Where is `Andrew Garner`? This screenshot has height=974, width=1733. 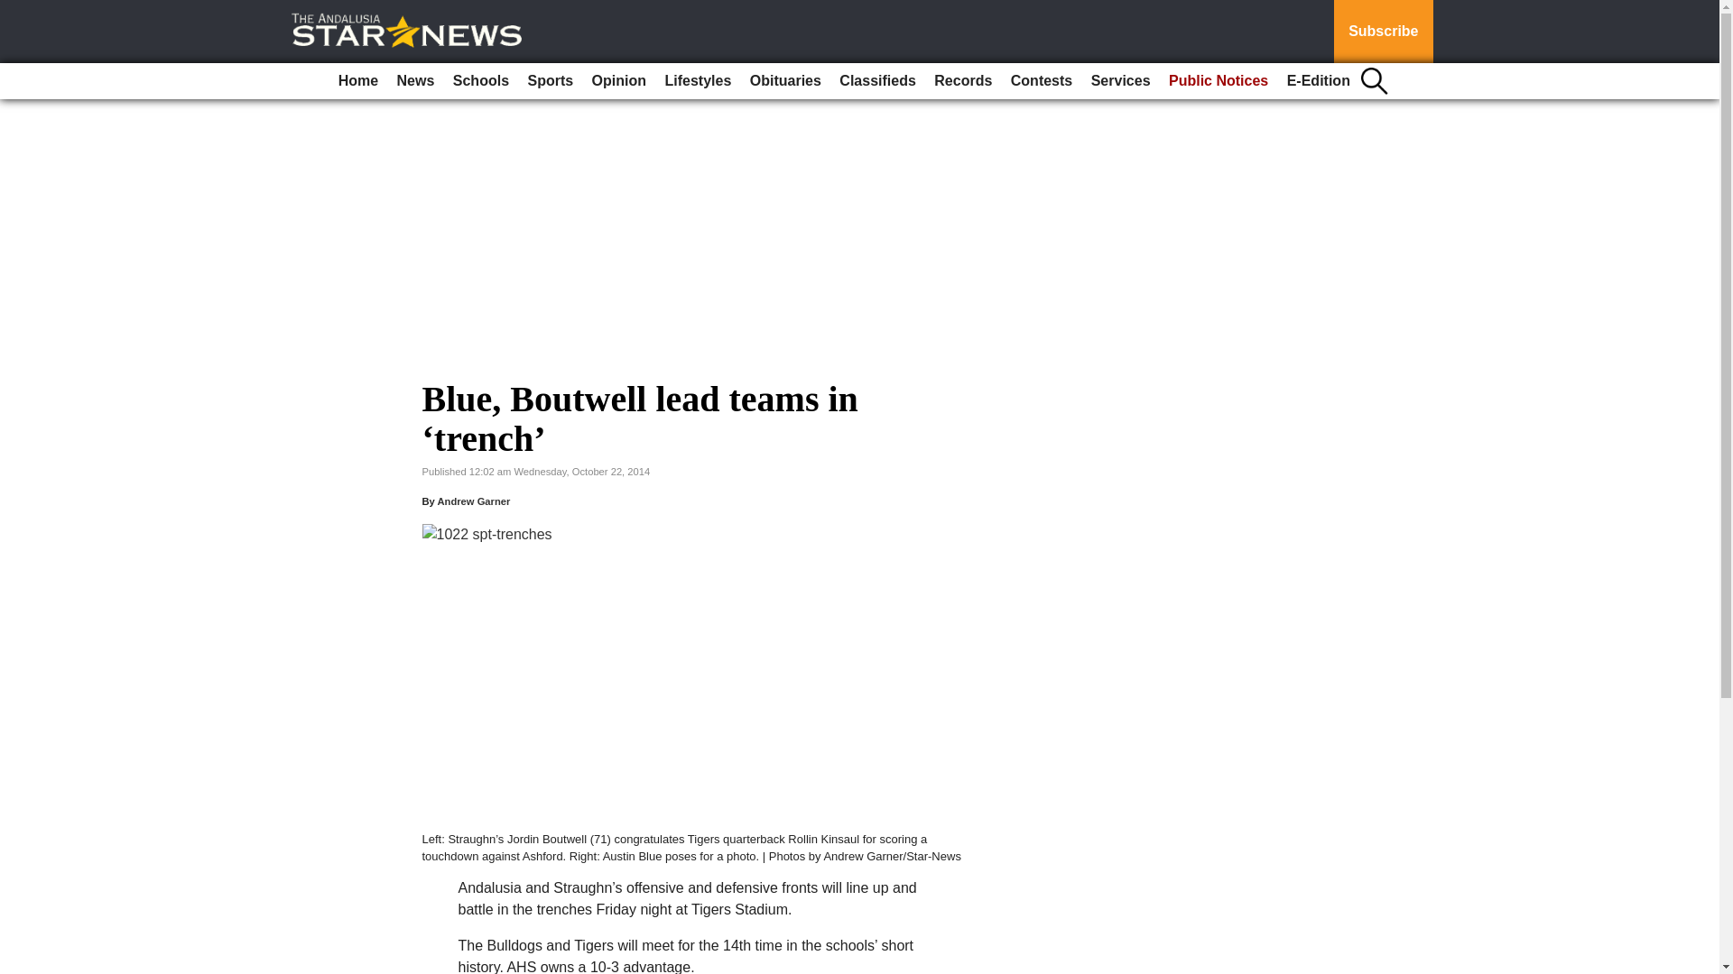 Andrew Garner is located at coordinates (473, 501).